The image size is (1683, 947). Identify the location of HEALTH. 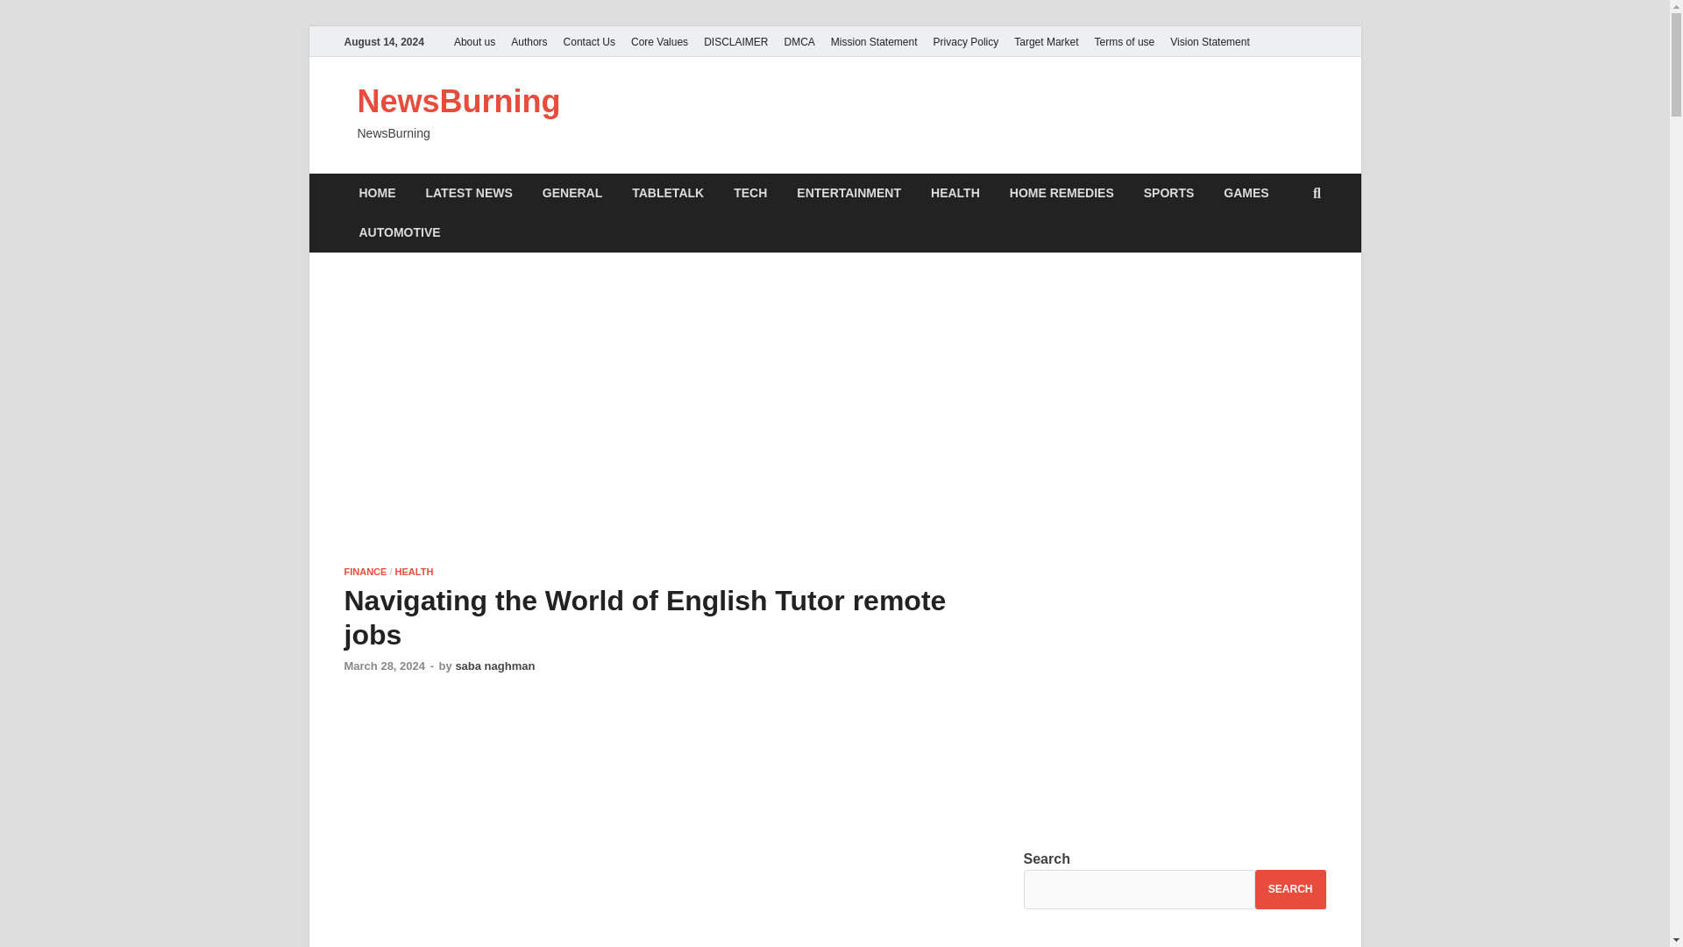
(955, 193).